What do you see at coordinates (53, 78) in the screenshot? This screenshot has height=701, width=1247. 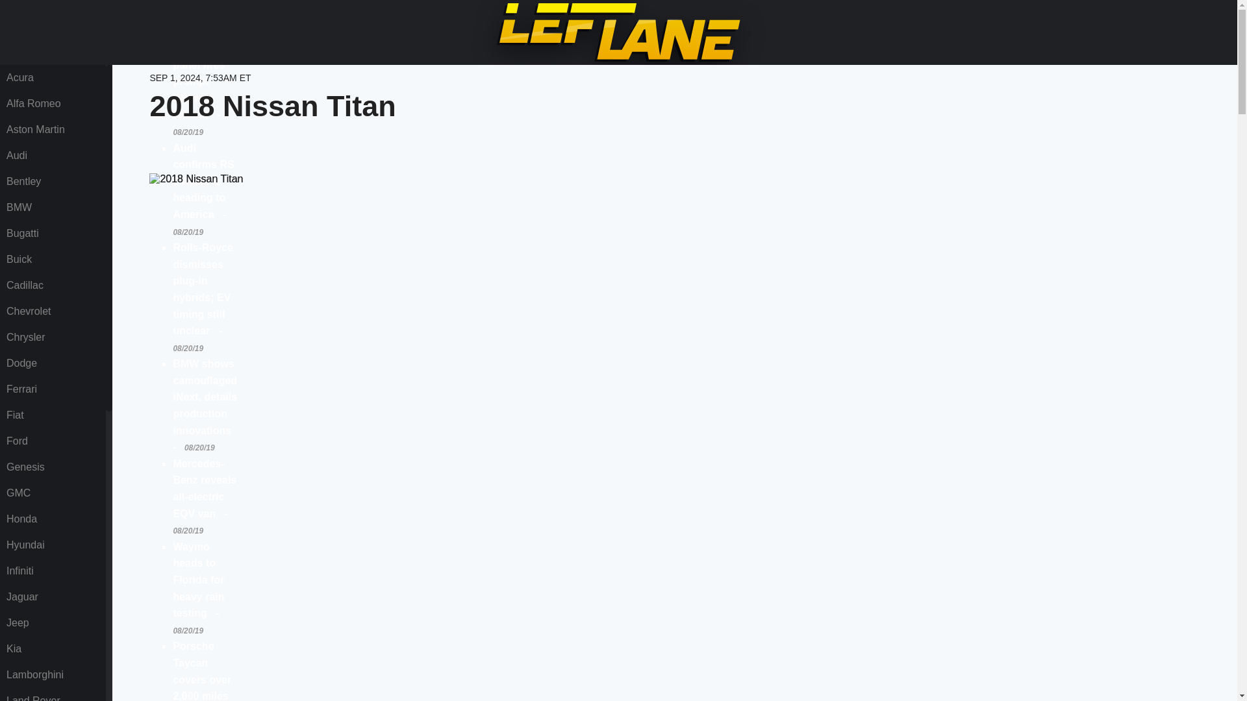 I see `Acura` at bounding box center [53, 78].